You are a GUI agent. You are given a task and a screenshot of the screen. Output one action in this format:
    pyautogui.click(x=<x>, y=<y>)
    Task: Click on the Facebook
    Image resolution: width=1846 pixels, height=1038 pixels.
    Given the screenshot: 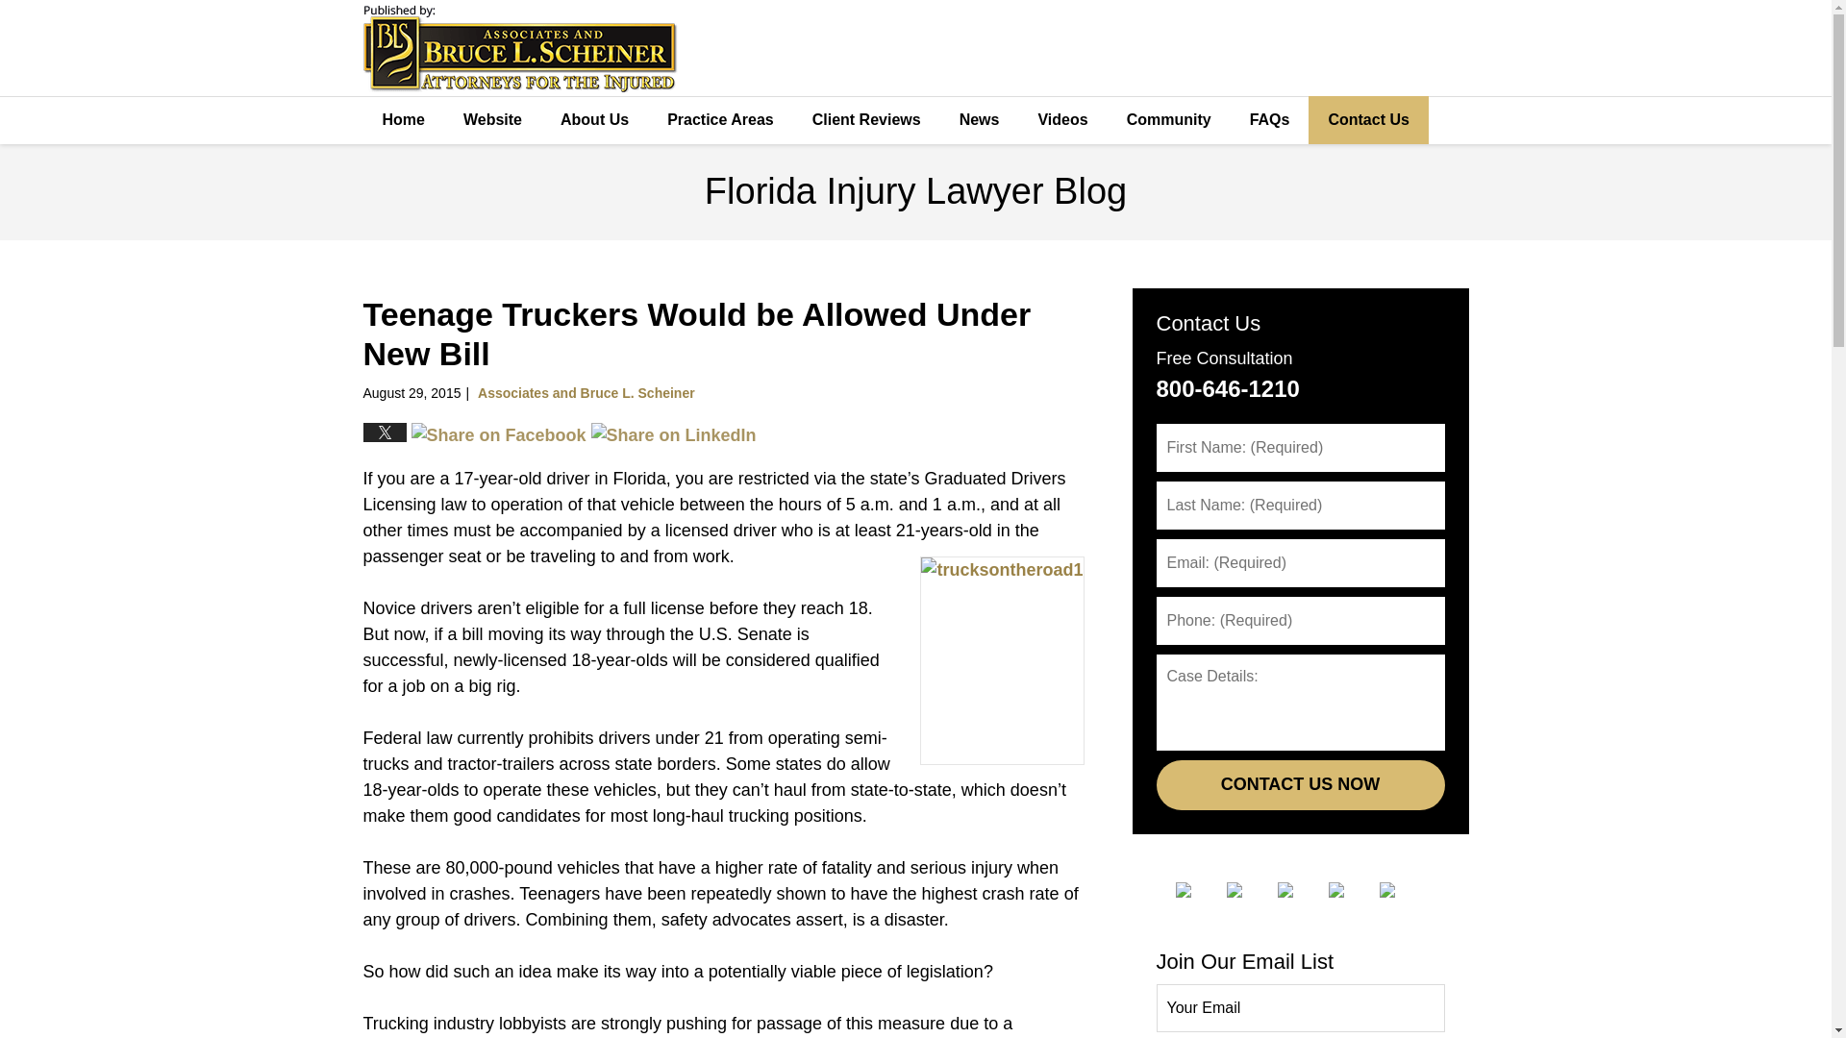 What is the action you would take?
    pyautogui.click(x=1197, y=890)
    